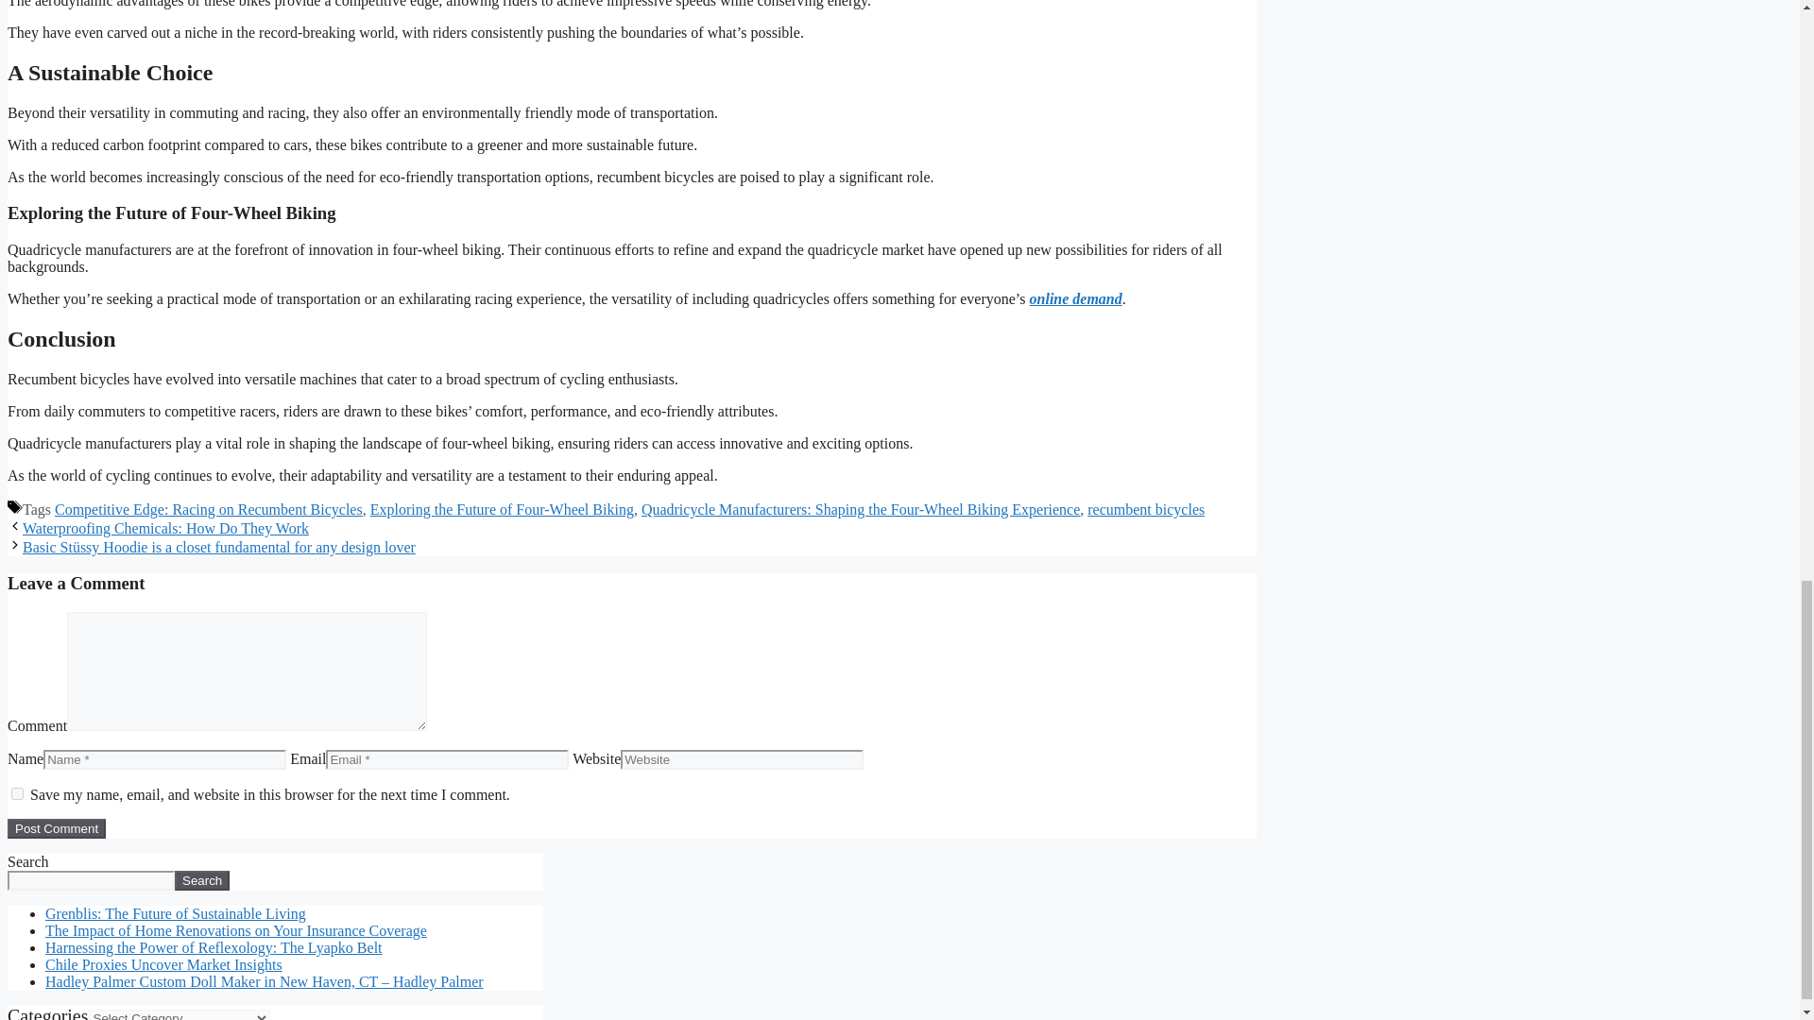 This screenshot has height=1020, width=1814. Describe the element at coordinates (236, 930) in the screenshot. I see `The Impact of Home Renovations on Your Insurance Coverage` at that location.